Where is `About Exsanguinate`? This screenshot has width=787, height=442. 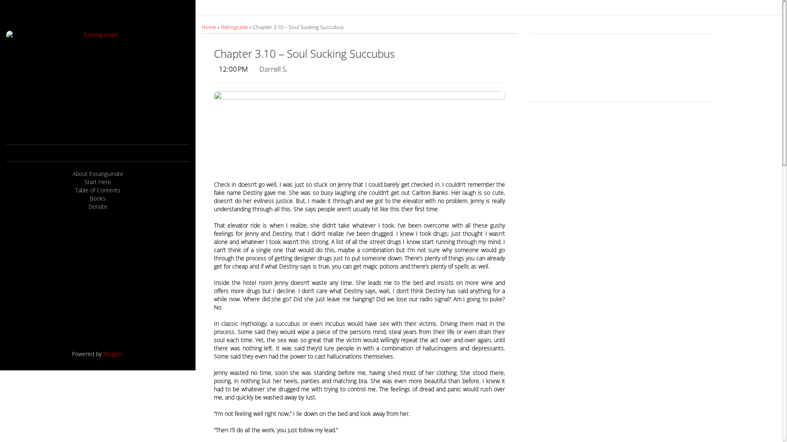
About Exsanguinate is located at coordinates (98, 174).